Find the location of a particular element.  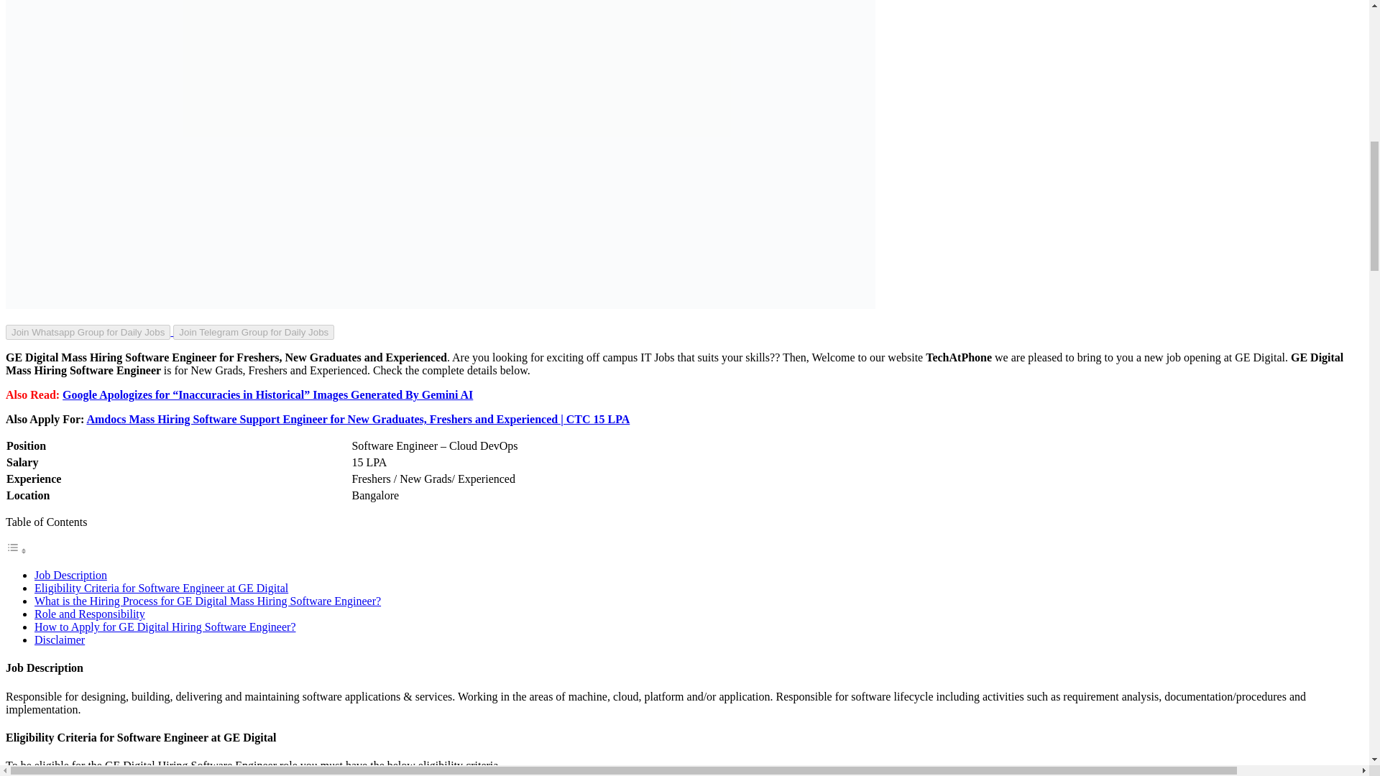

How to Apply for GE Digital Hiring Software Engineer? is located at coordinates (165, 627).